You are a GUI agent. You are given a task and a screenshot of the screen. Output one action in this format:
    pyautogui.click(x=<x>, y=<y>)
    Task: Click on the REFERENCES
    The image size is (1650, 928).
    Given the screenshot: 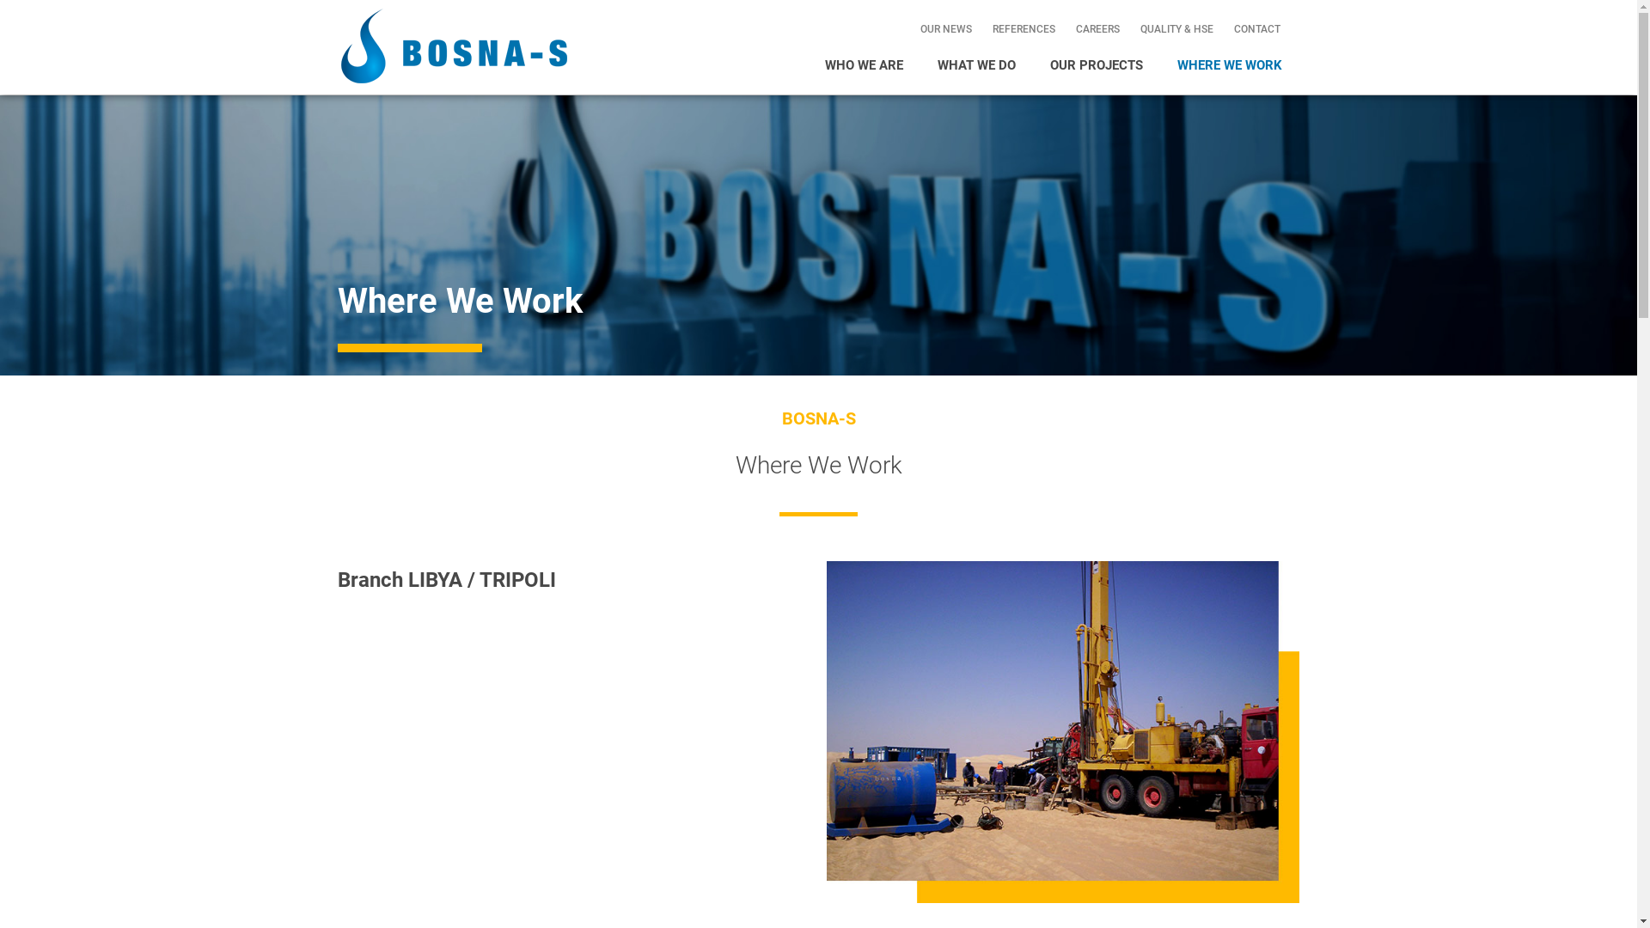 What is the action you would take?
    pyautogui.click(x=1024, y=29)
    